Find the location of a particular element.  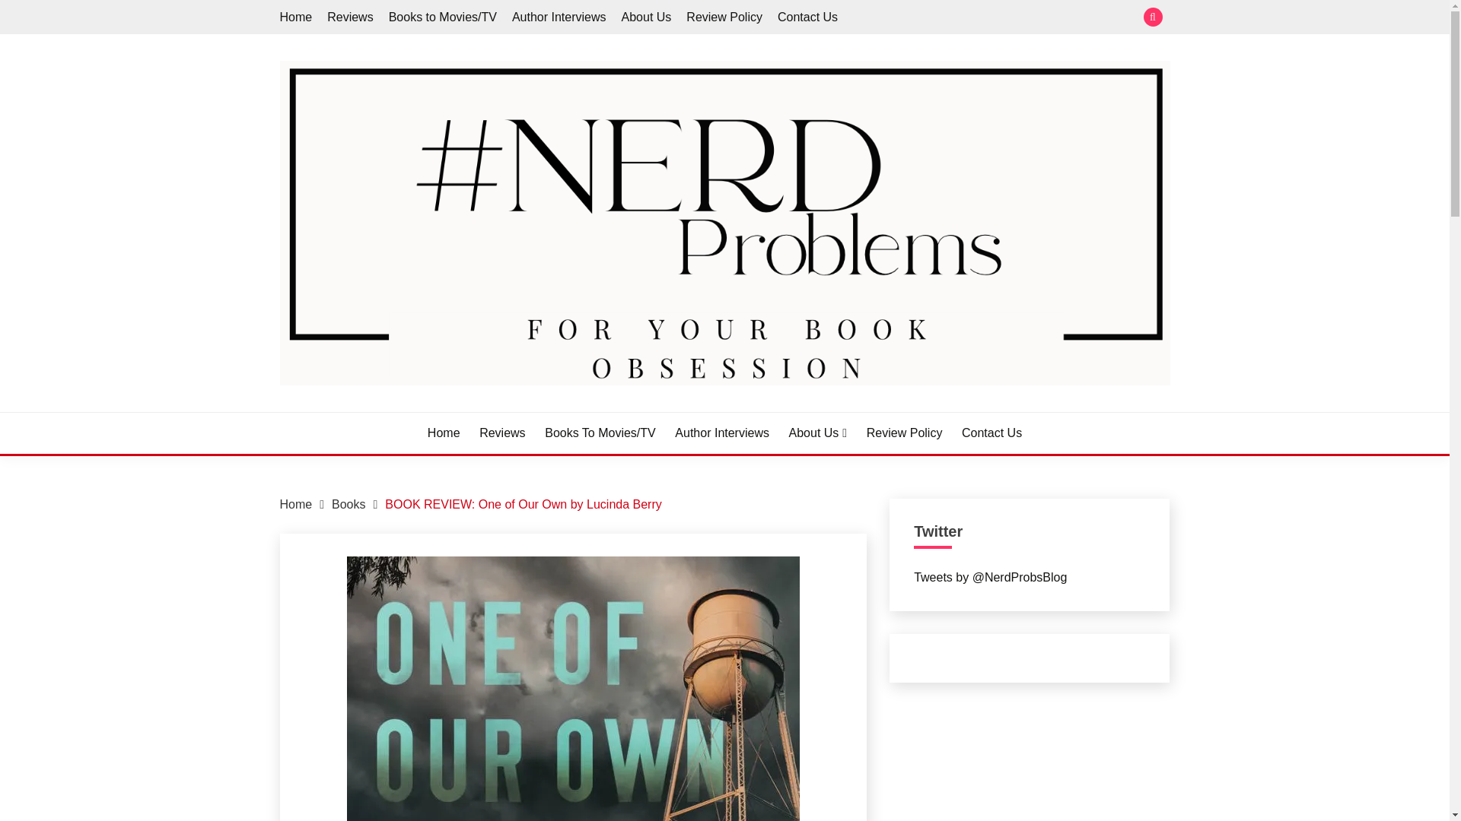

Author Interviews is located at coordinates (559, 17).